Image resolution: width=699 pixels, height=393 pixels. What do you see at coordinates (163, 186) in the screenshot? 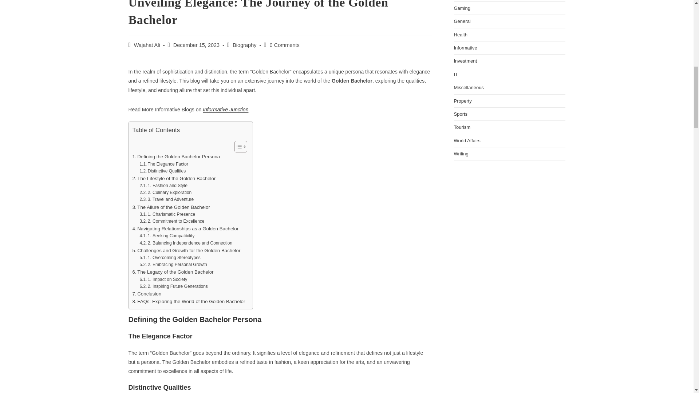
I see `1. Fashion and Style` at bounding box center [163, 186].